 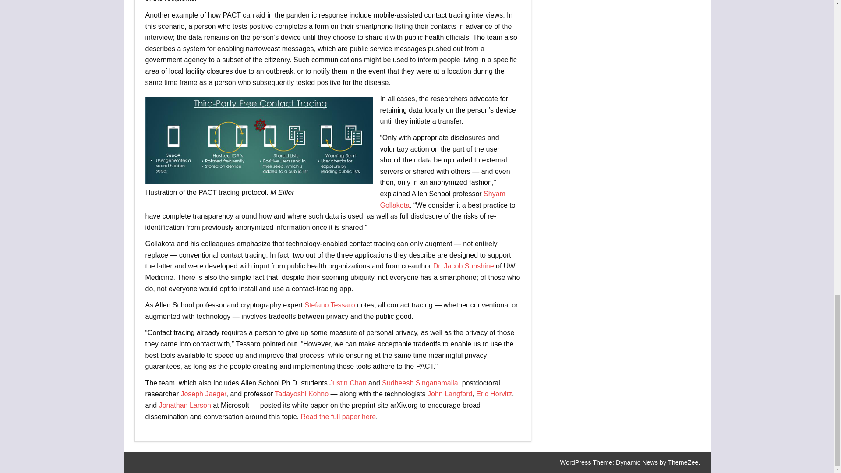 What do you see at coordinates (185, 405) in the screenshot?
I see `Jonathan Larson` at bounding box center [185, 405].